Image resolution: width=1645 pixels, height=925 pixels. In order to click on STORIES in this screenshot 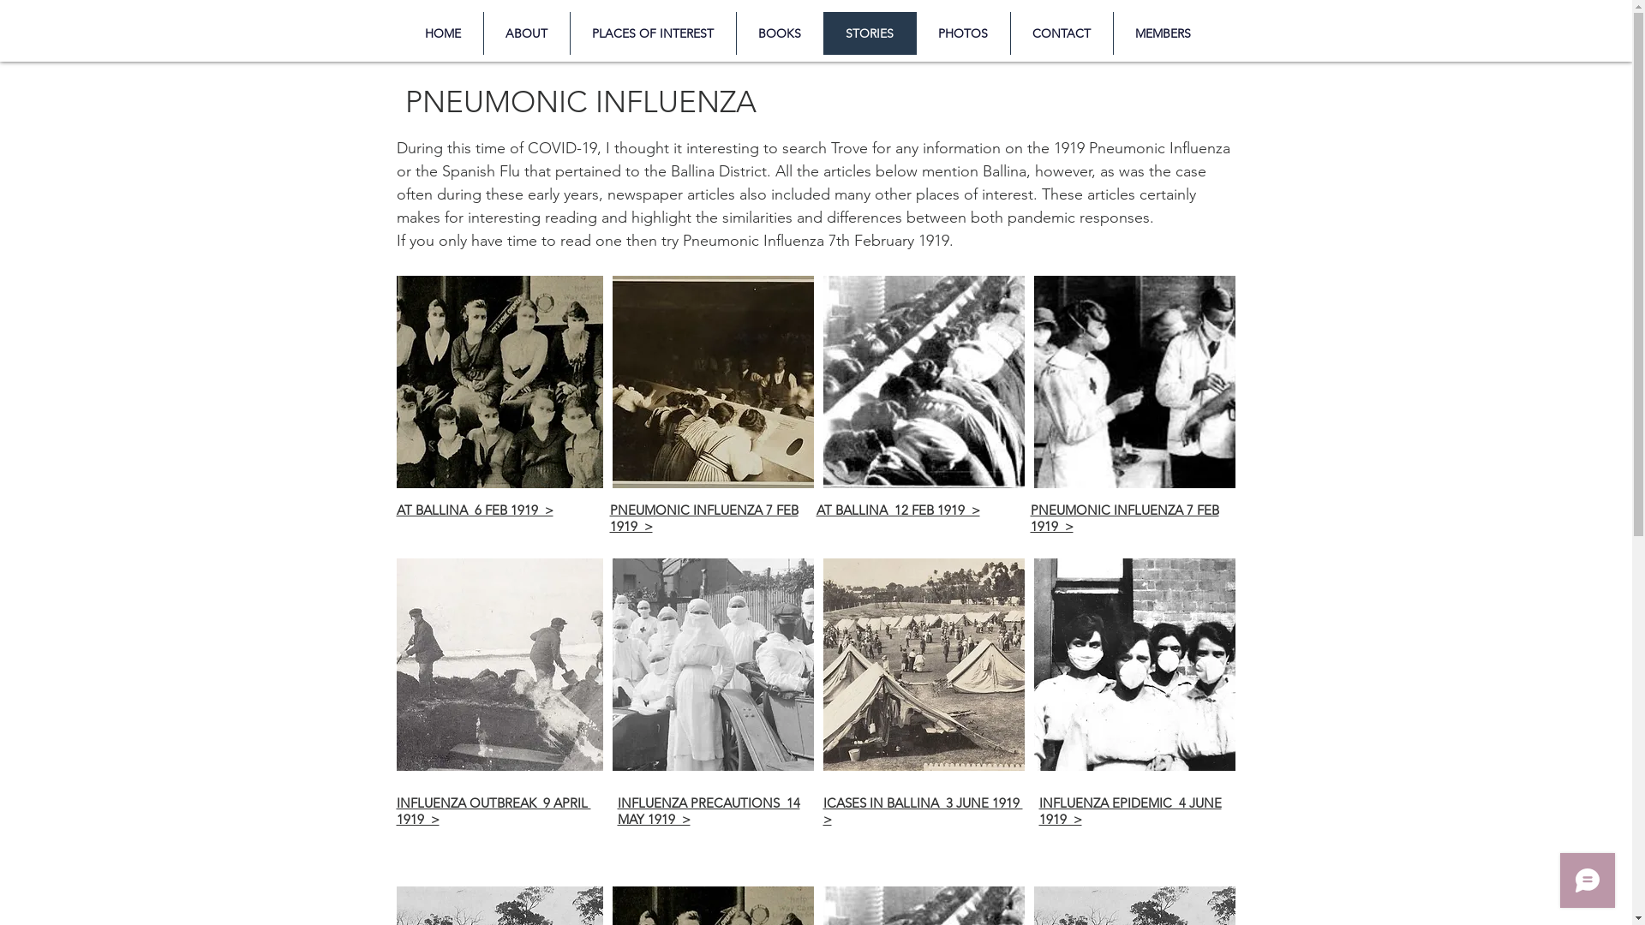, I will do `click(869, 33)`.